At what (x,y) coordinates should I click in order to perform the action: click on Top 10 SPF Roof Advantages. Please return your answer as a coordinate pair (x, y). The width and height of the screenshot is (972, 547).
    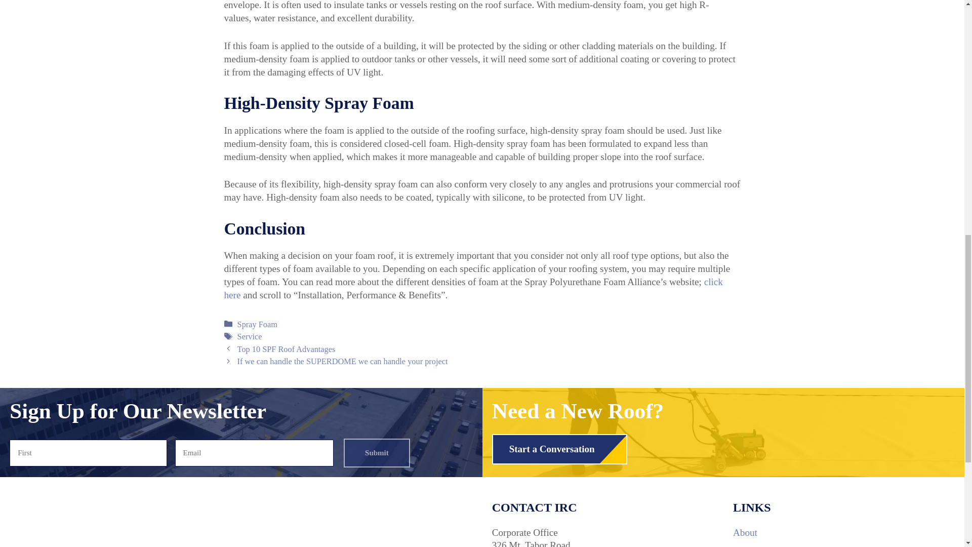
    Looking at the image, I should click on (286, 349).